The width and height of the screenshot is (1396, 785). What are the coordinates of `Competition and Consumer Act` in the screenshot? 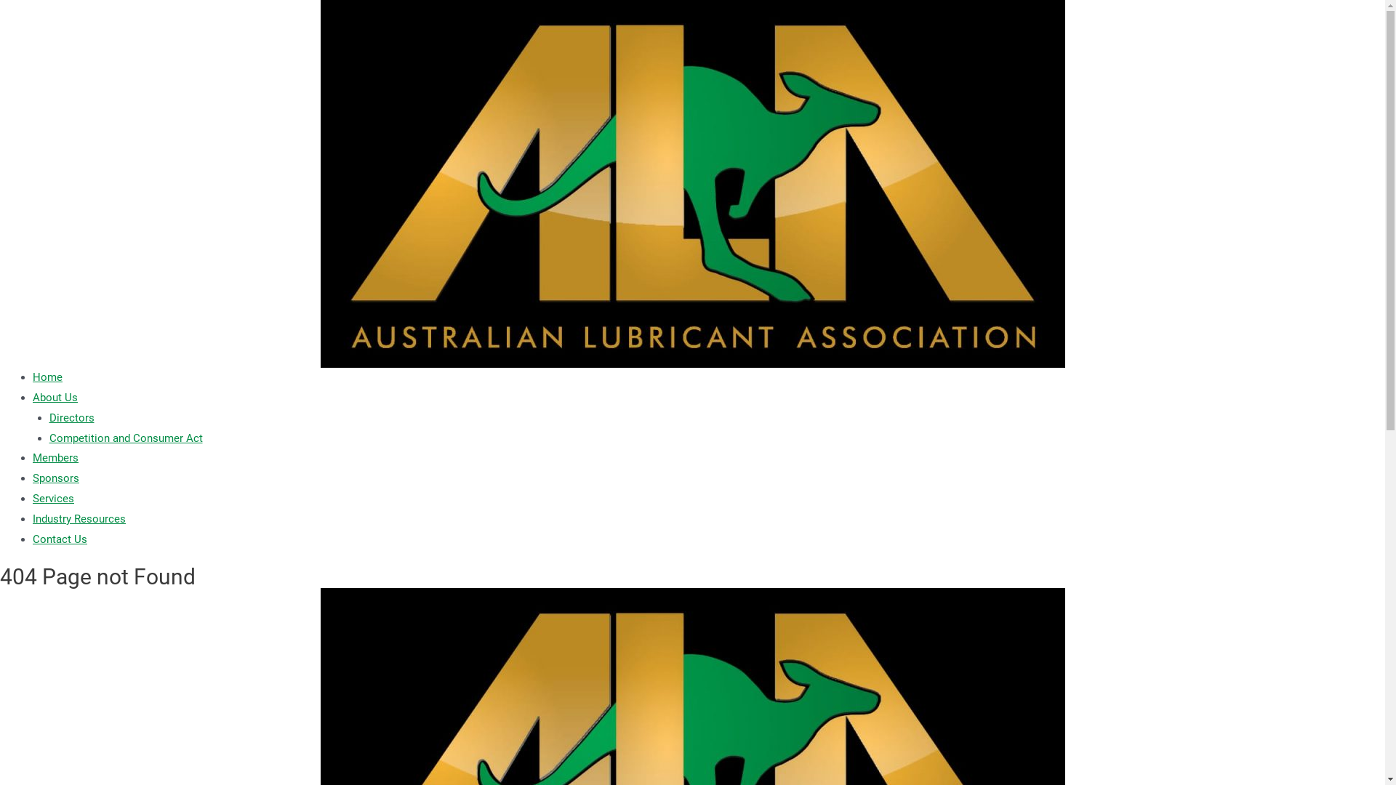 It's located at (127, 438).